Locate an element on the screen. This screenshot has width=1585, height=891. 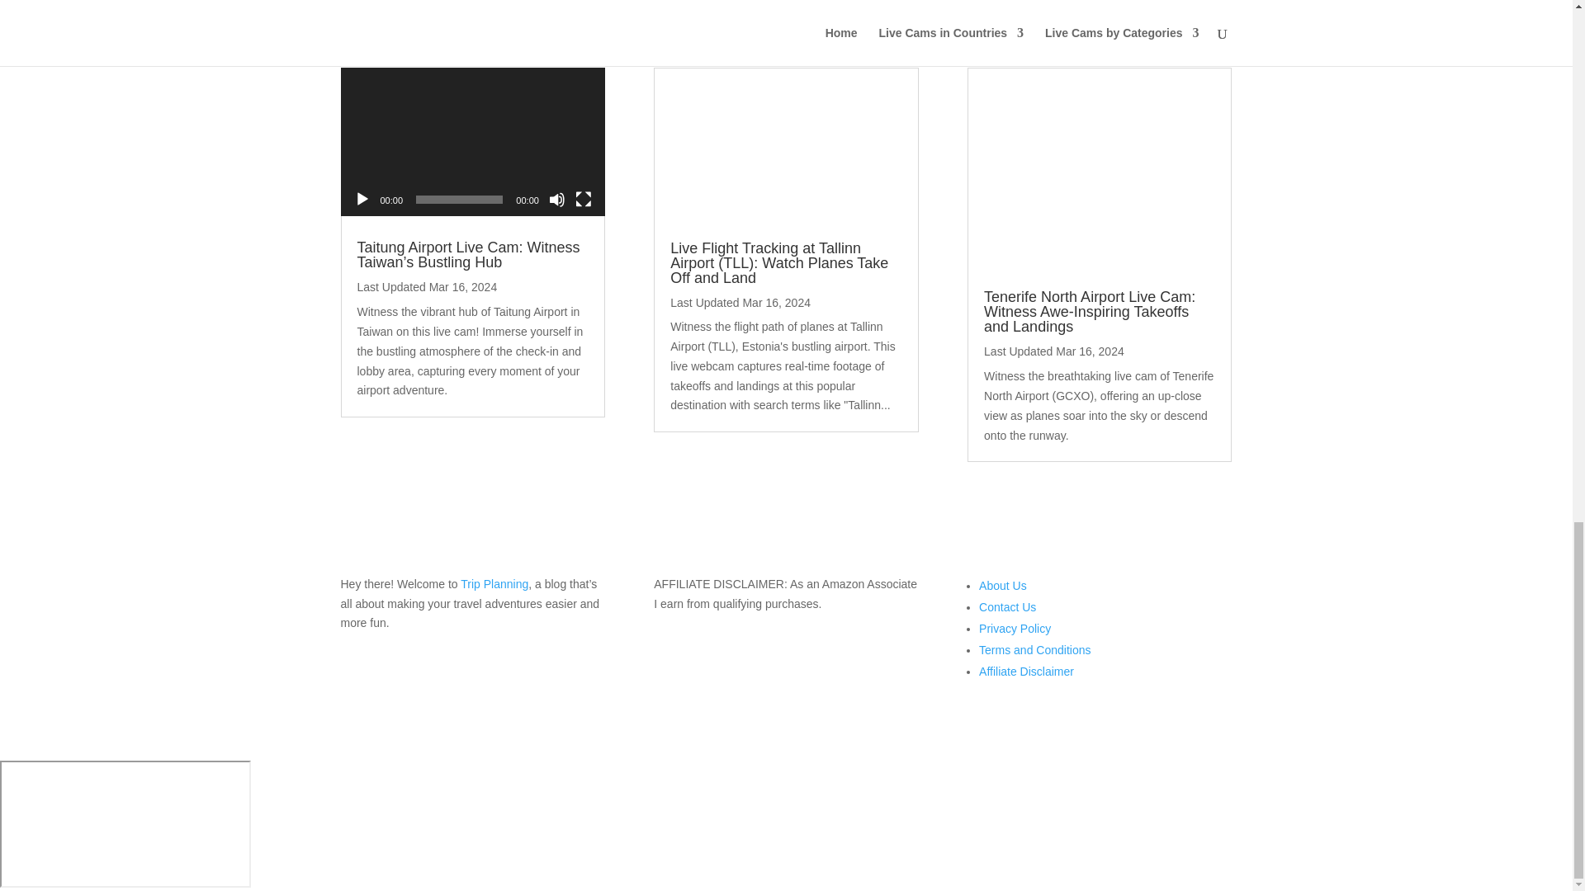
Fullscreen is located at coordinates (583, 200).